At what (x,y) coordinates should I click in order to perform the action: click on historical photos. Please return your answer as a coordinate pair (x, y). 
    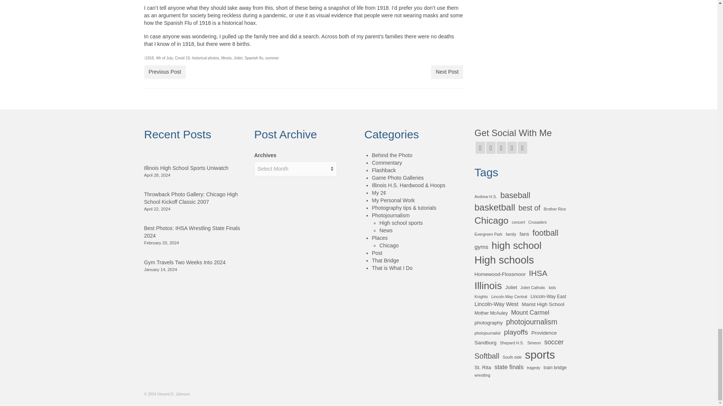
    Looking at the image, I should click on (205, 58).